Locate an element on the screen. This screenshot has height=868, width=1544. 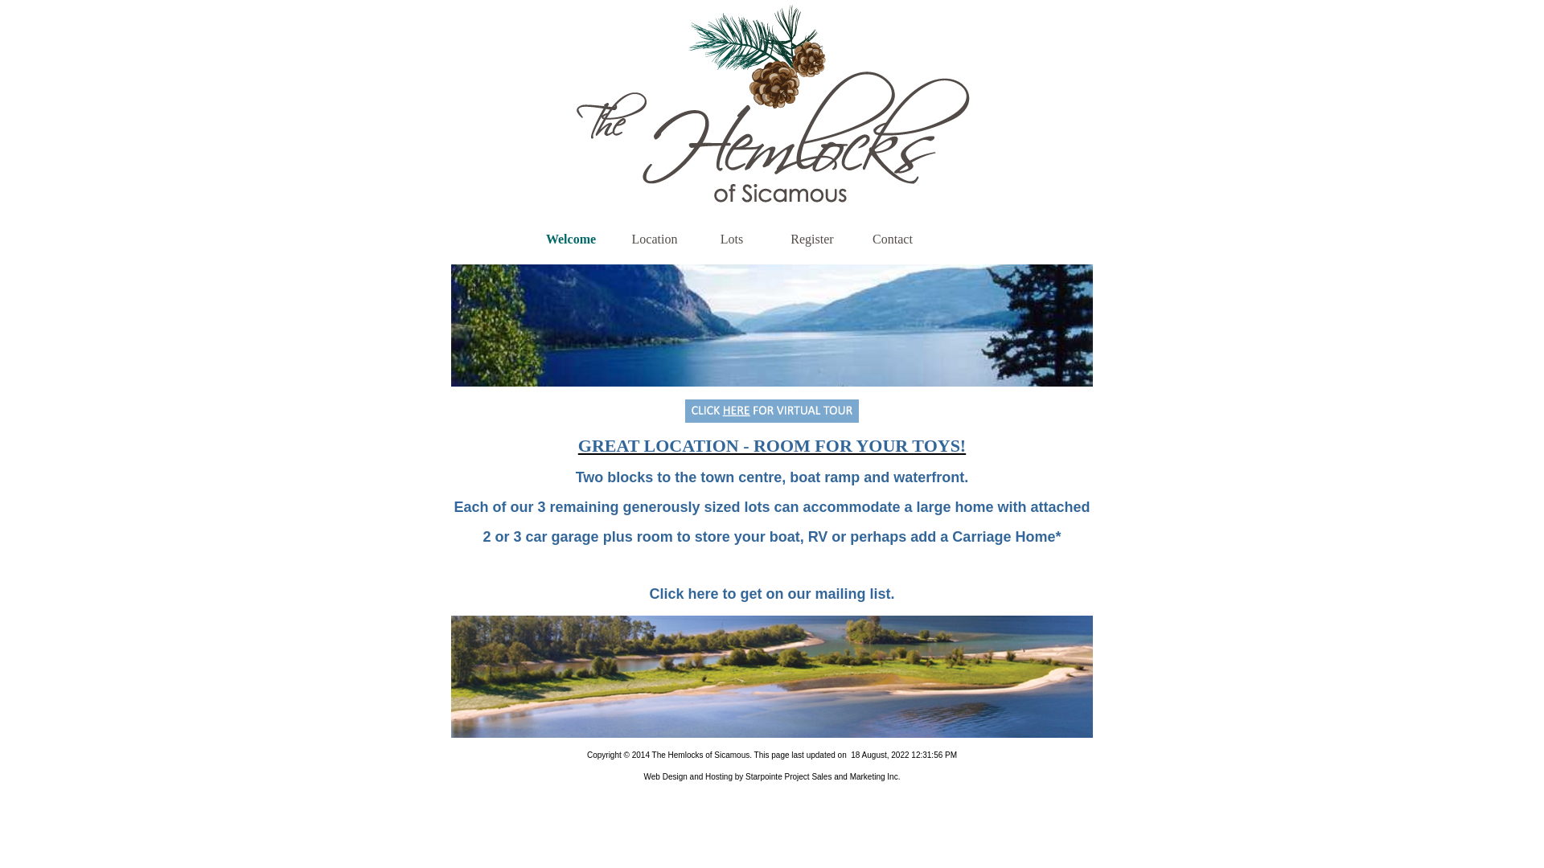
Location is located at coordinates (653, 240).